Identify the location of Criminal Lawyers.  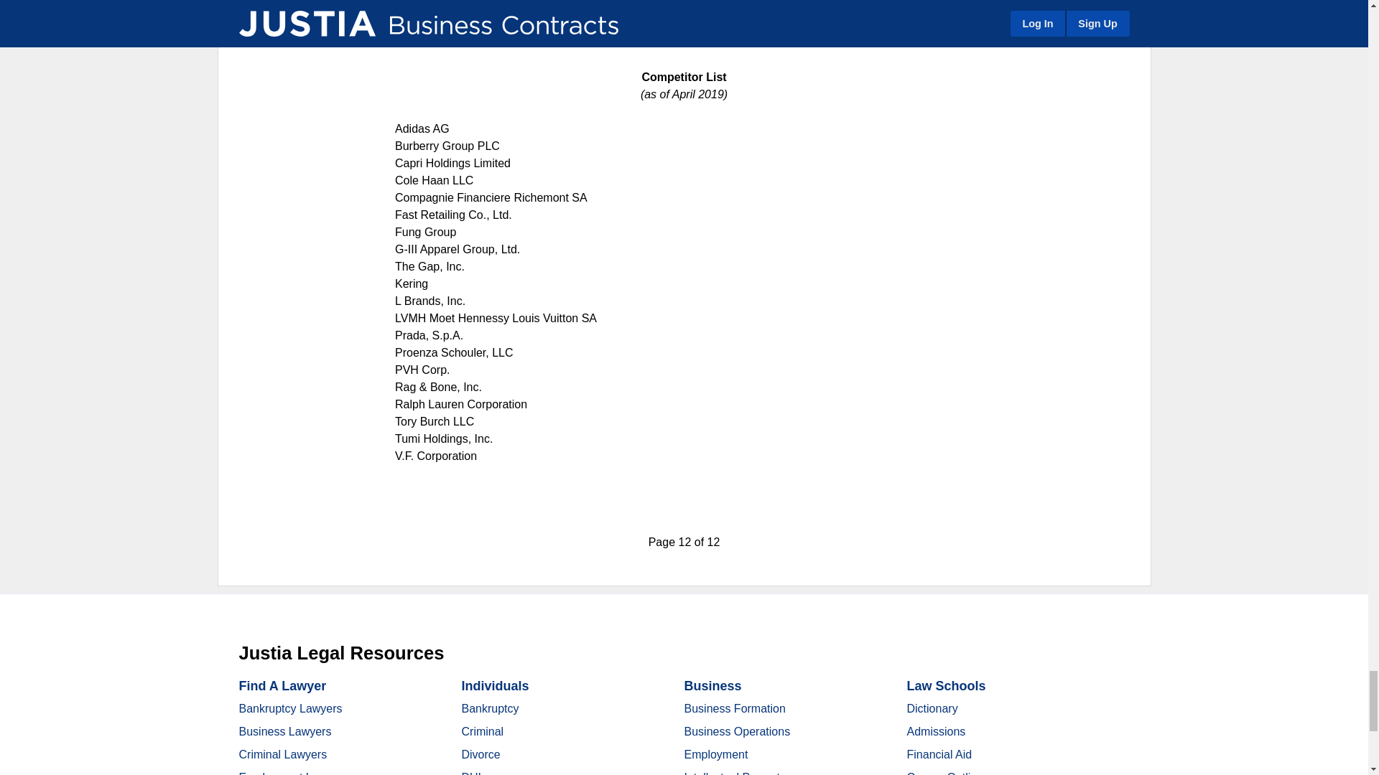
(283, 754).